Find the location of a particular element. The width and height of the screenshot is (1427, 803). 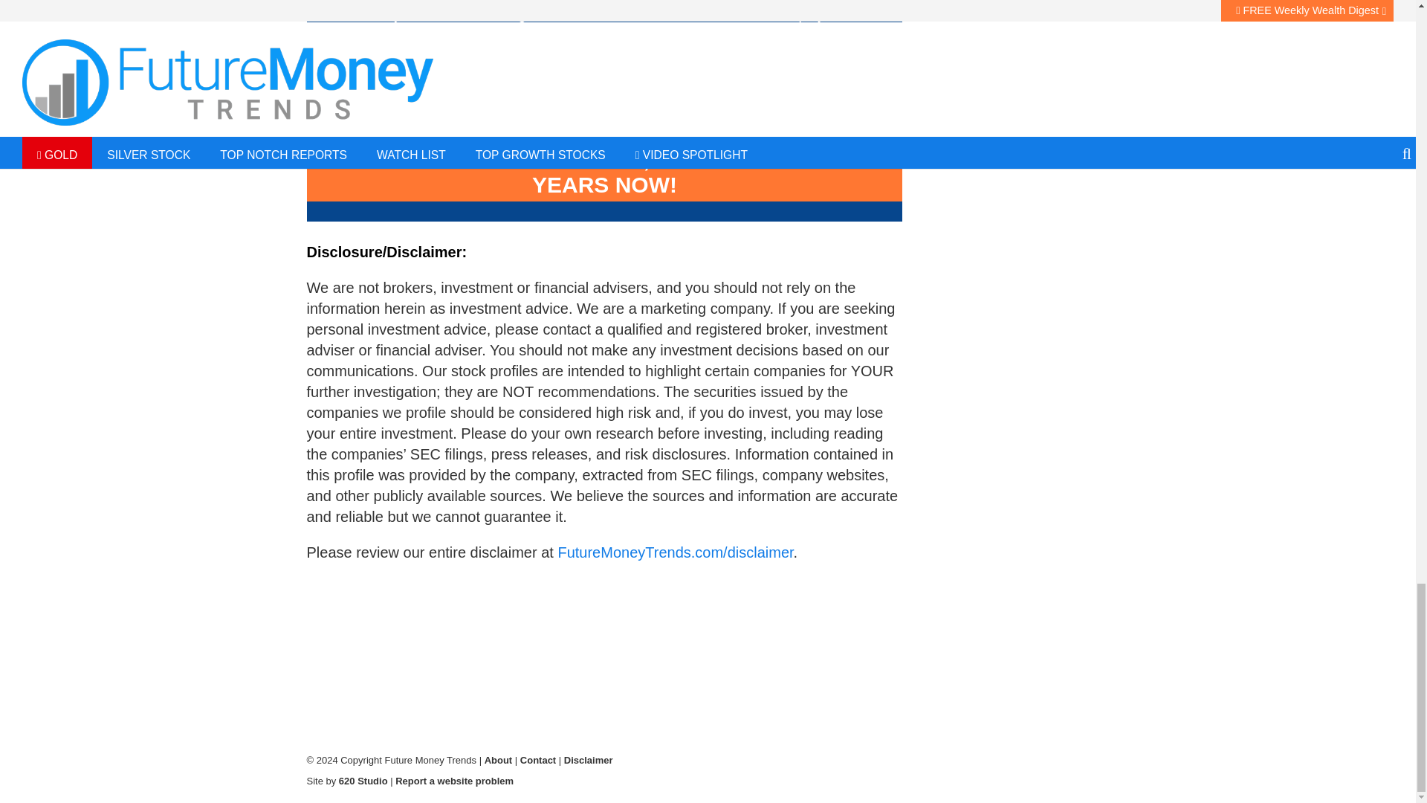

620 Studio is located at coordinates (363, 781).